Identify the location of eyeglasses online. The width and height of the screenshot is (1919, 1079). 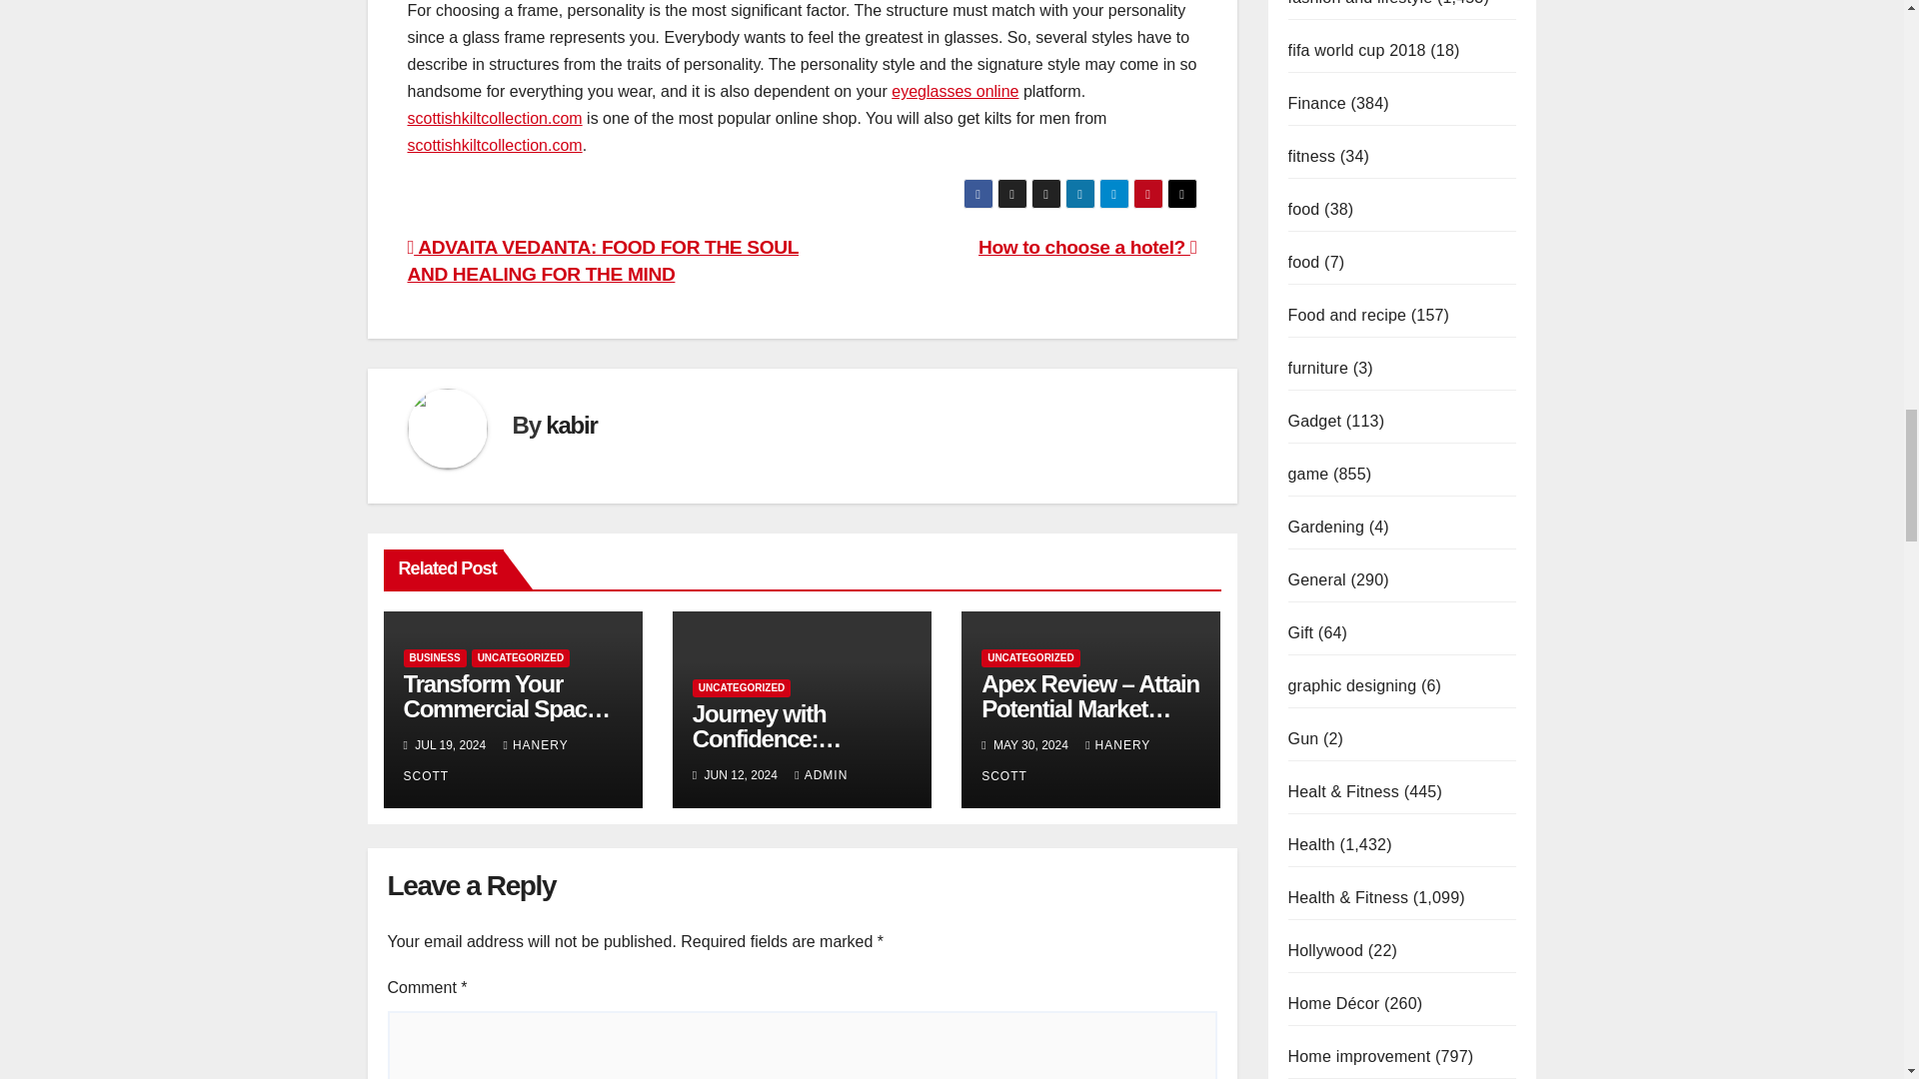
(956, 92).